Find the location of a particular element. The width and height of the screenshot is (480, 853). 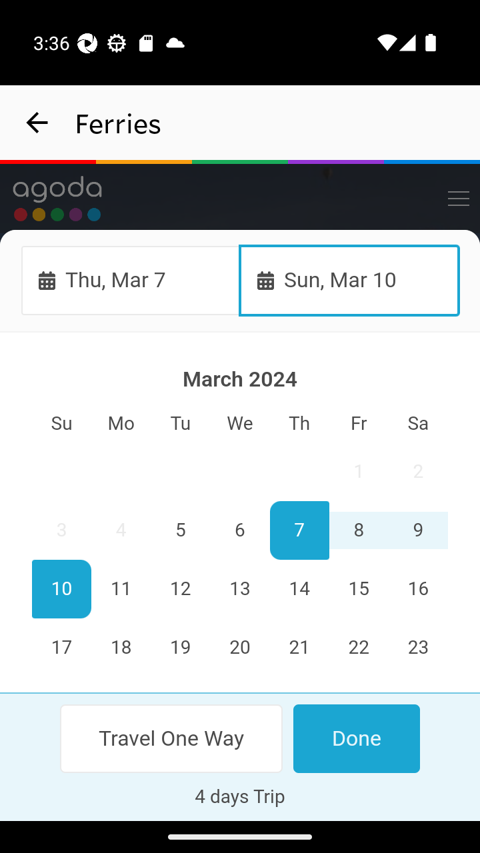

Sun, Mar 10 is located at coordinates (349, 280).